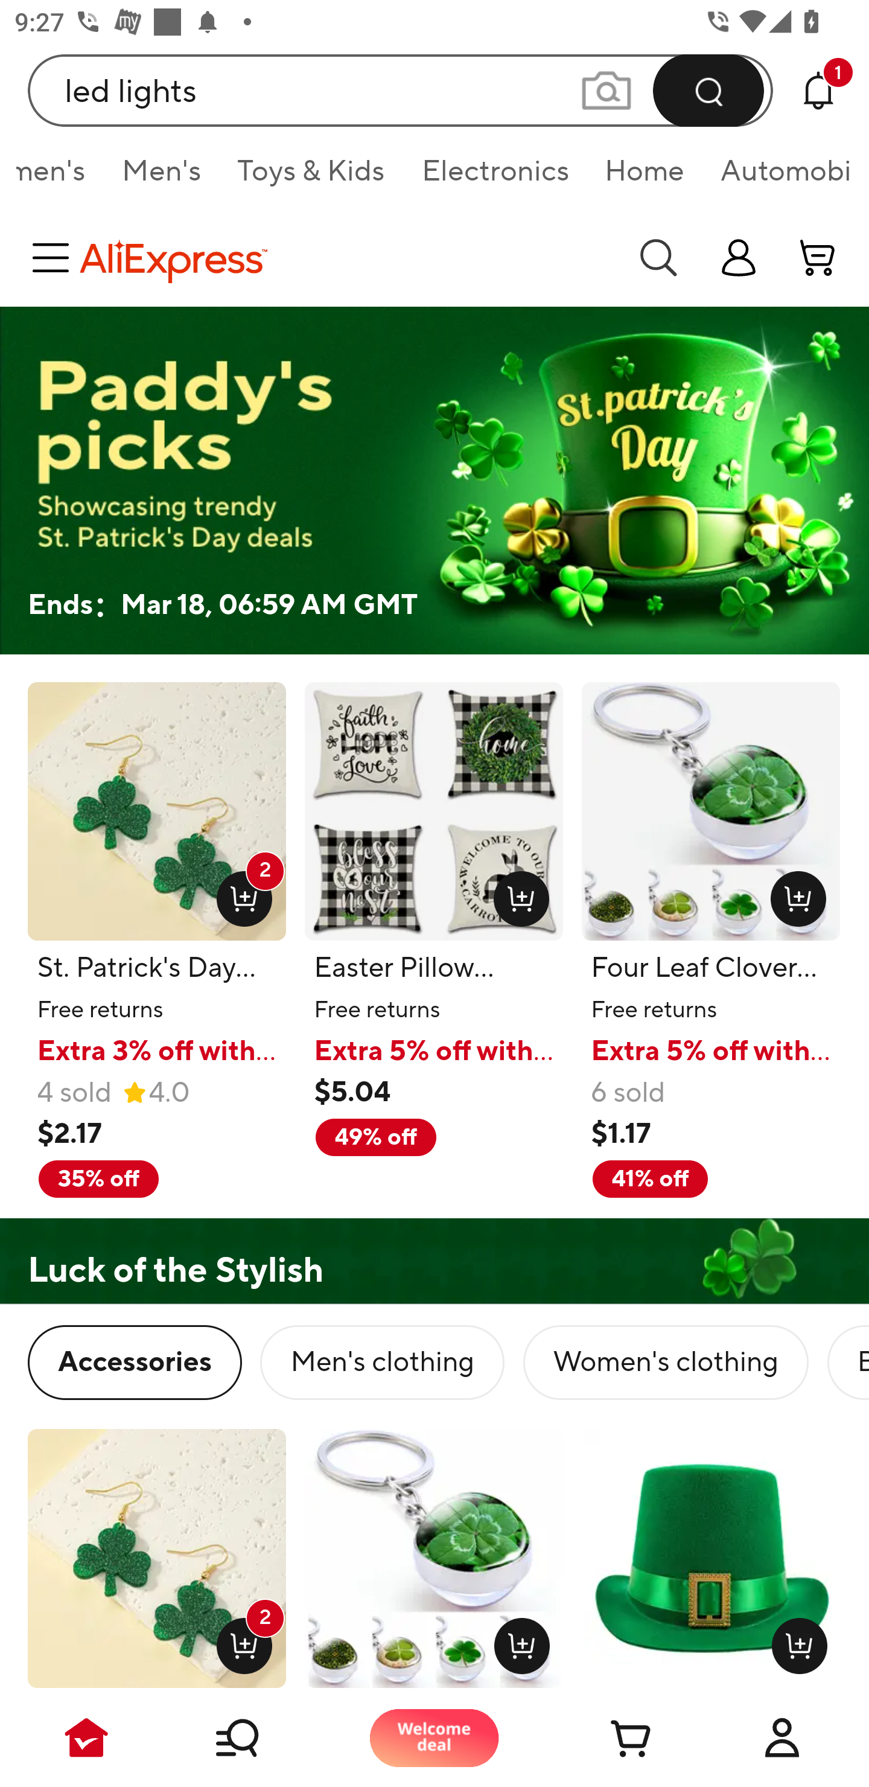  Describe the element at coordinates (818, 257) in the screenshot. I see `account` at that location.